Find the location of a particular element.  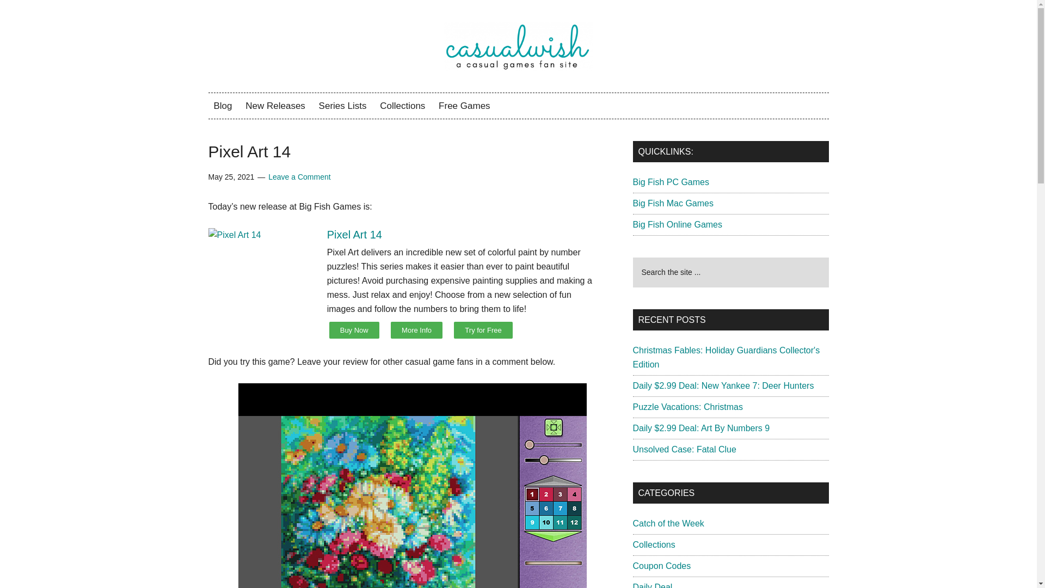

Puzzle Vacations: Christmas is located at coordinates (687, 407).